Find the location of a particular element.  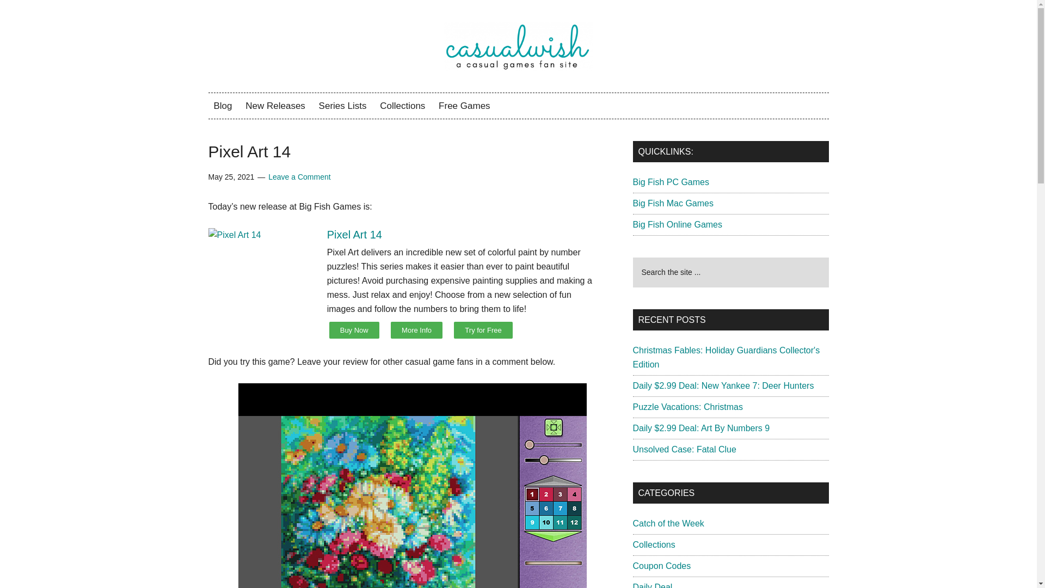

Puzzle Vacations: Christmas is located at coordinates (687, 407).